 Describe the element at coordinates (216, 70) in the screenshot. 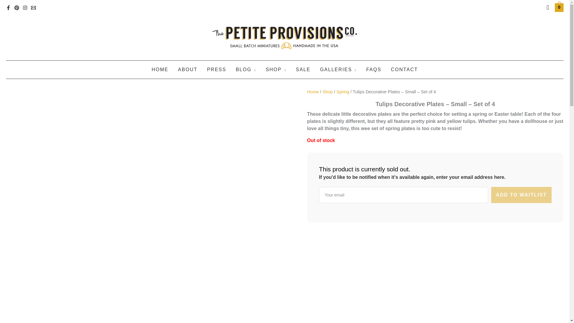

I see `PRESS` at that location.